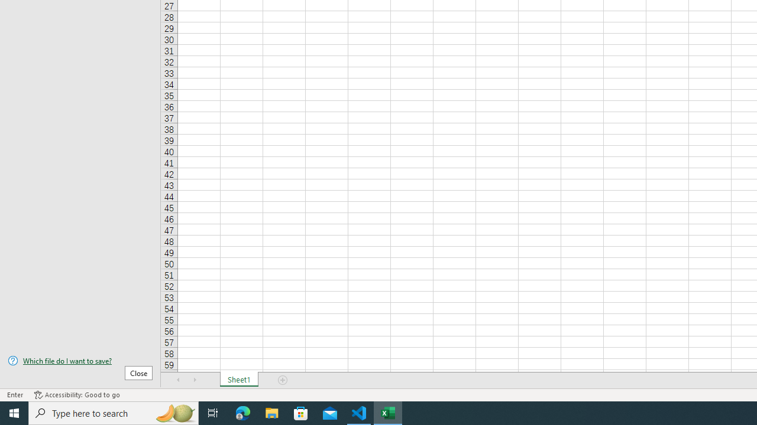 The image size is (757, 425). I want to click on Scroll Right, so click(195, 380).